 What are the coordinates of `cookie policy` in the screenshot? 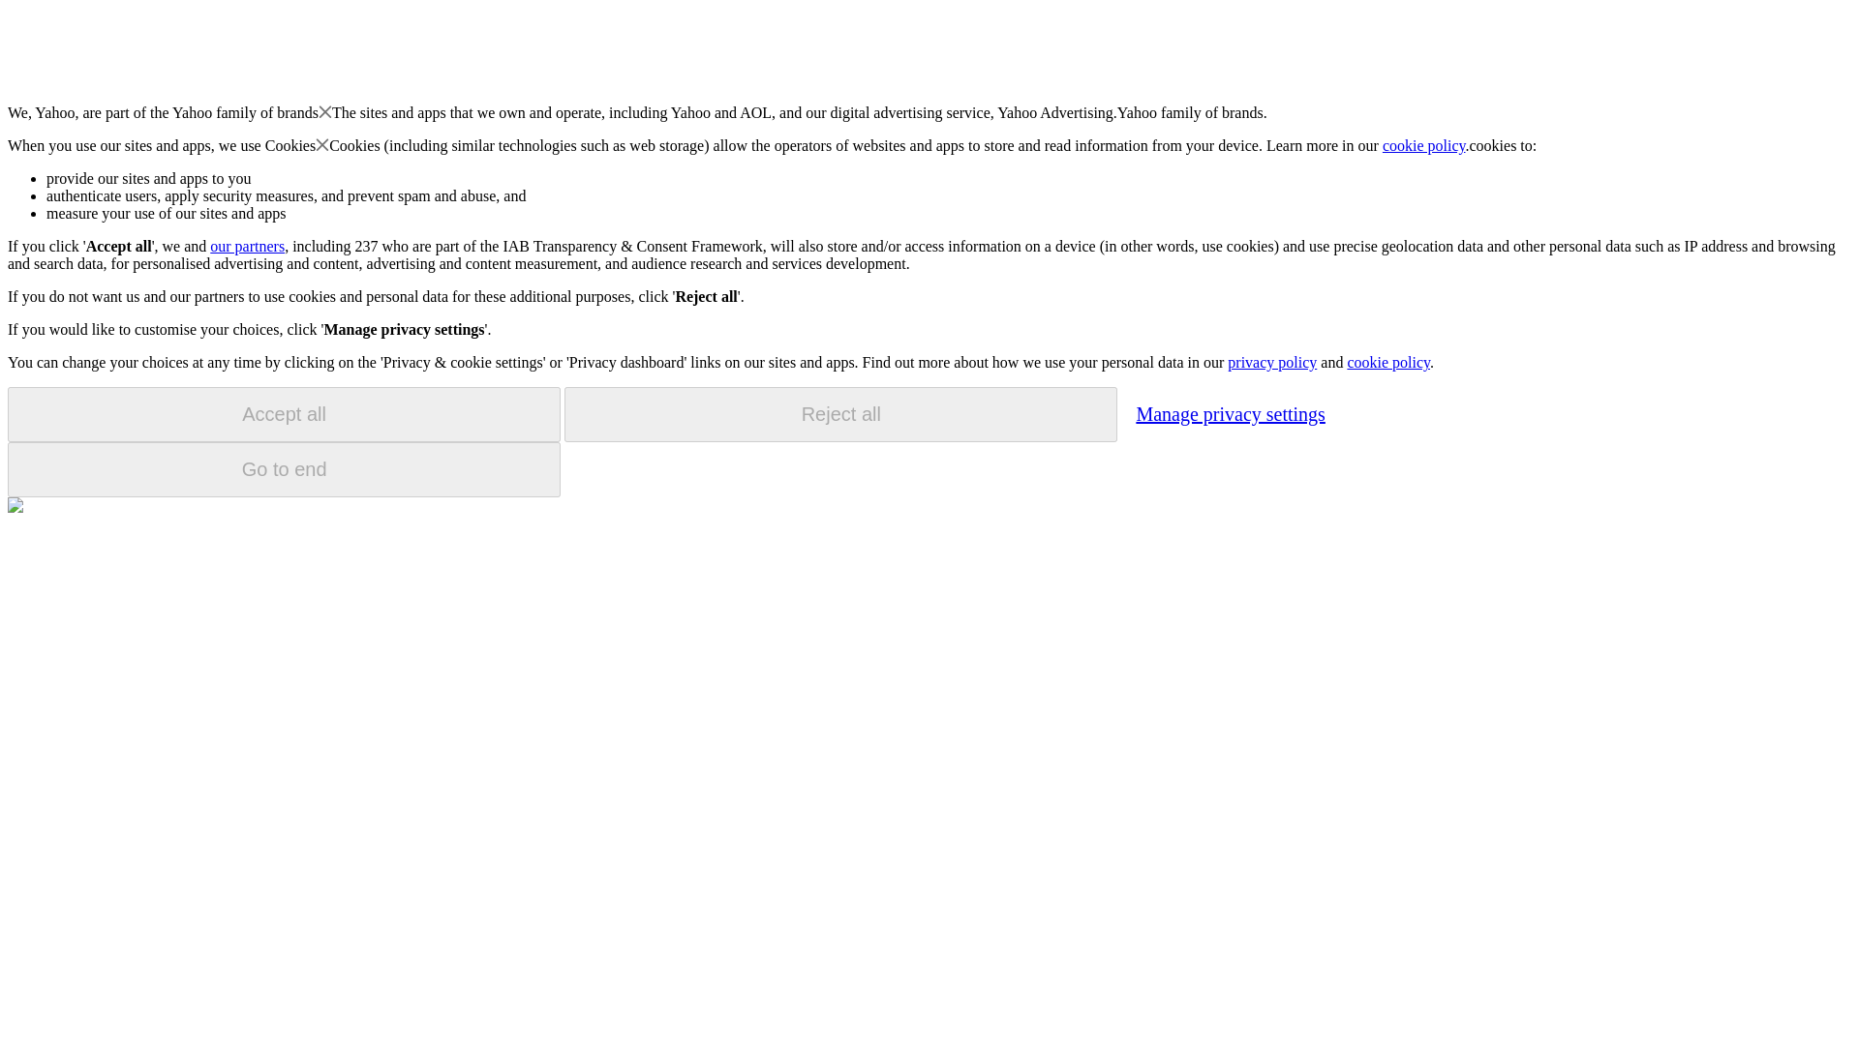 It's located at (1424, 145).